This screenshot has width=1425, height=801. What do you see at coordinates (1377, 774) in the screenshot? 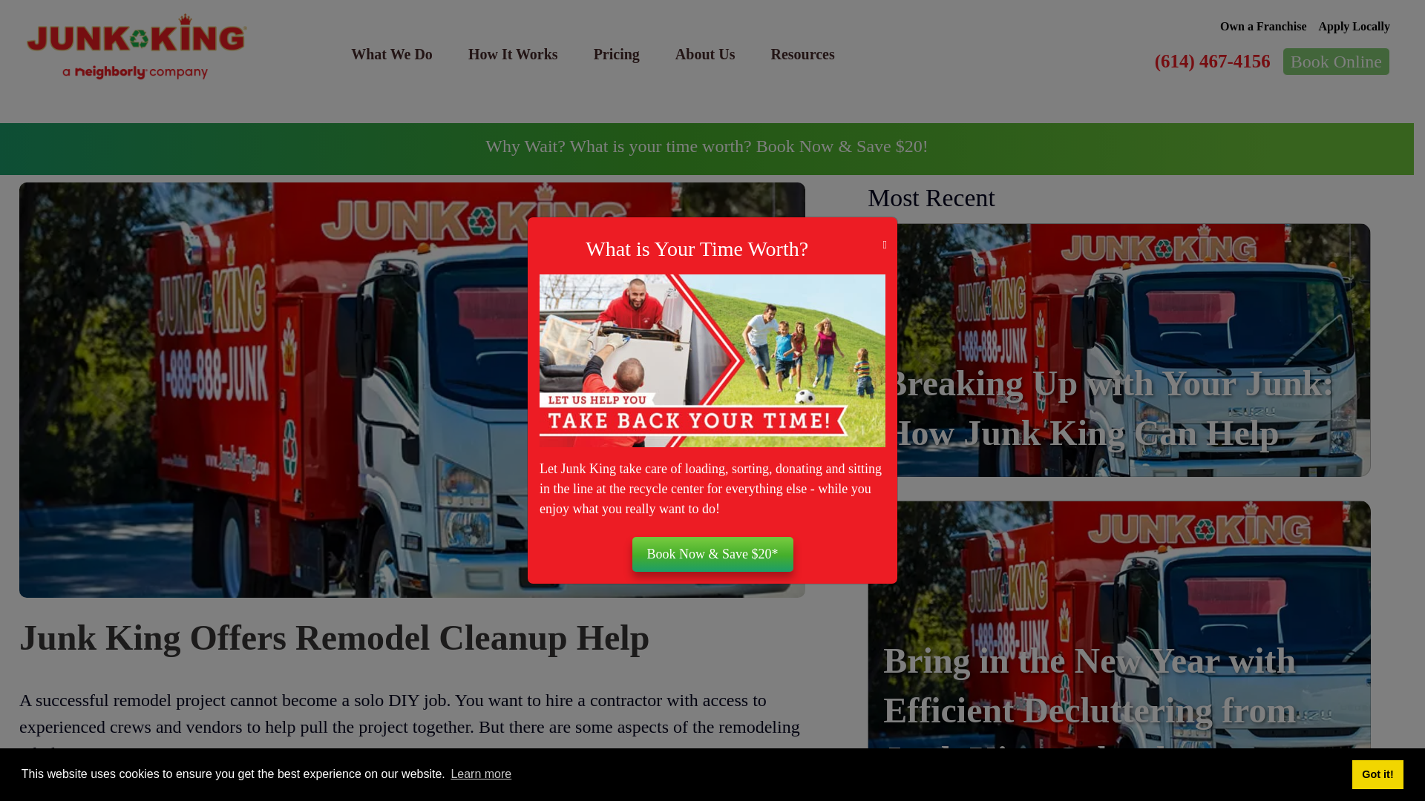
I see `Got it!` at bounding box center [1377, 774].